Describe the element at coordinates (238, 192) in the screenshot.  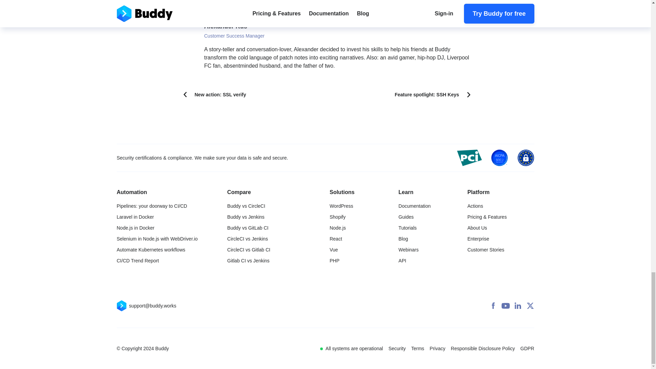
I see `Compare` at that location.